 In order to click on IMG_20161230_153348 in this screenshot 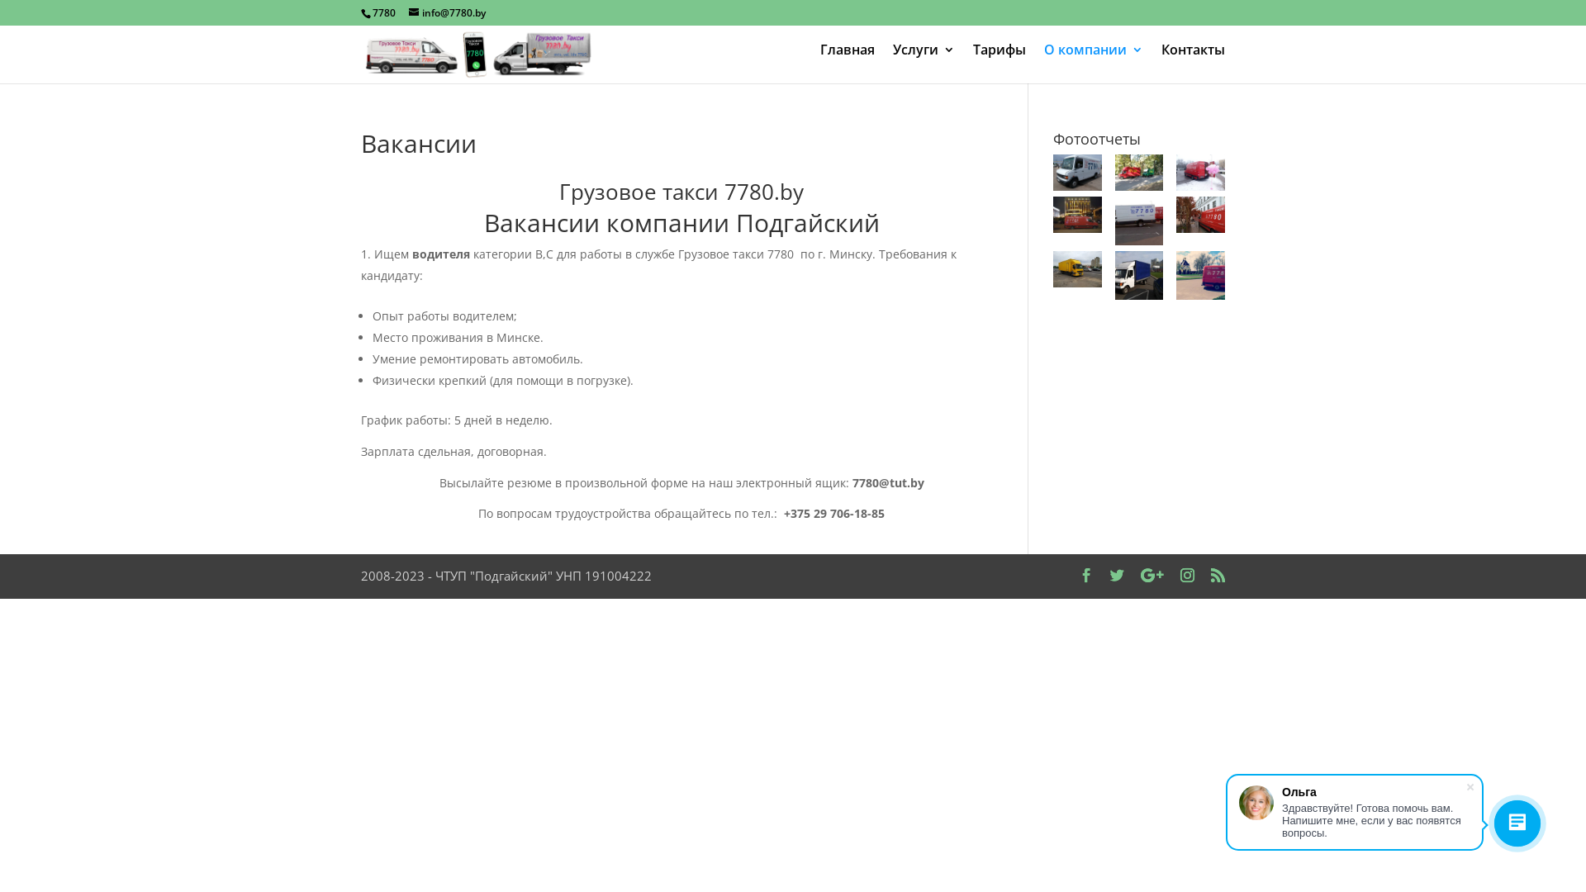, I will do `click(1201, 172)`.